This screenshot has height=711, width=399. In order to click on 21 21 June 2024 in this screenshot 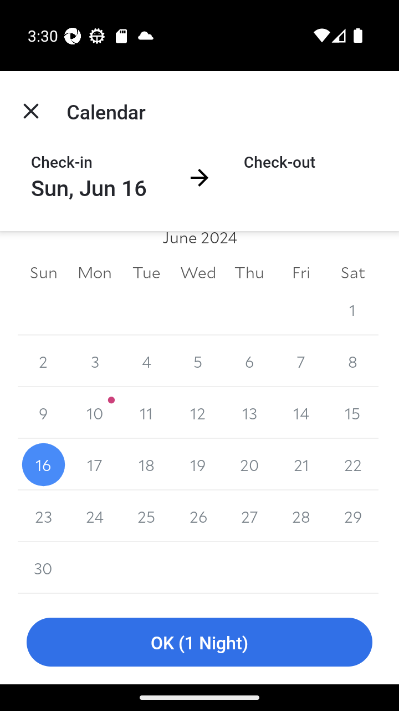, I will do `click(300, 464)`.